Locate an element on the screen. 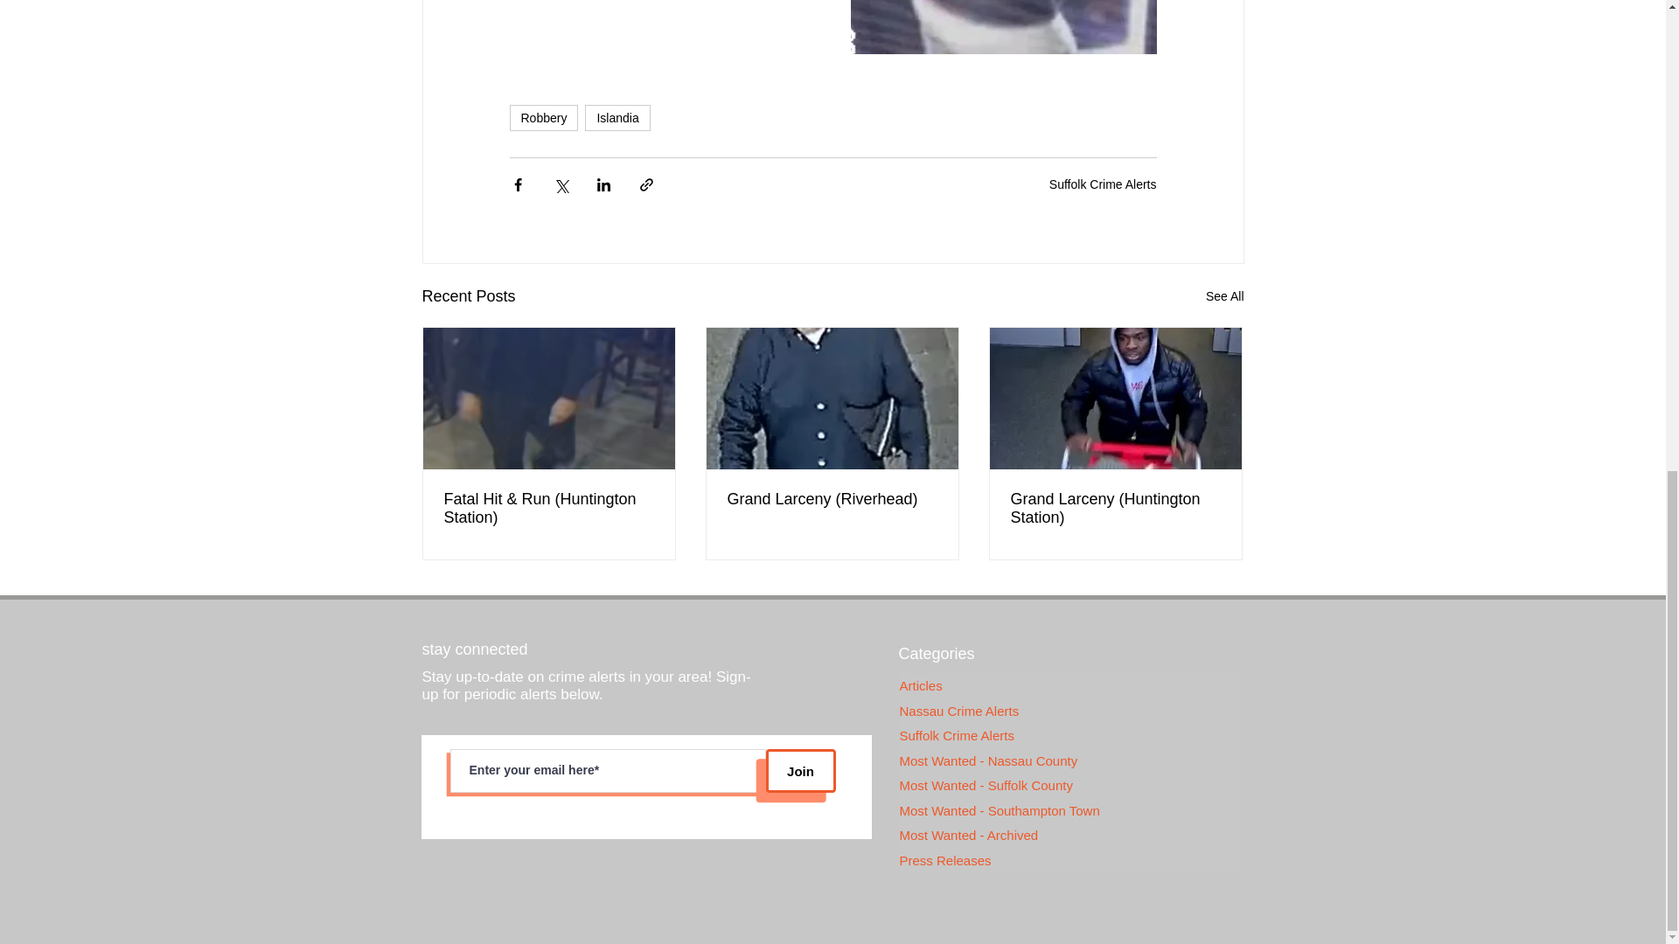  Most Wanted - Nassau County is located at coordinates (1069, 761).